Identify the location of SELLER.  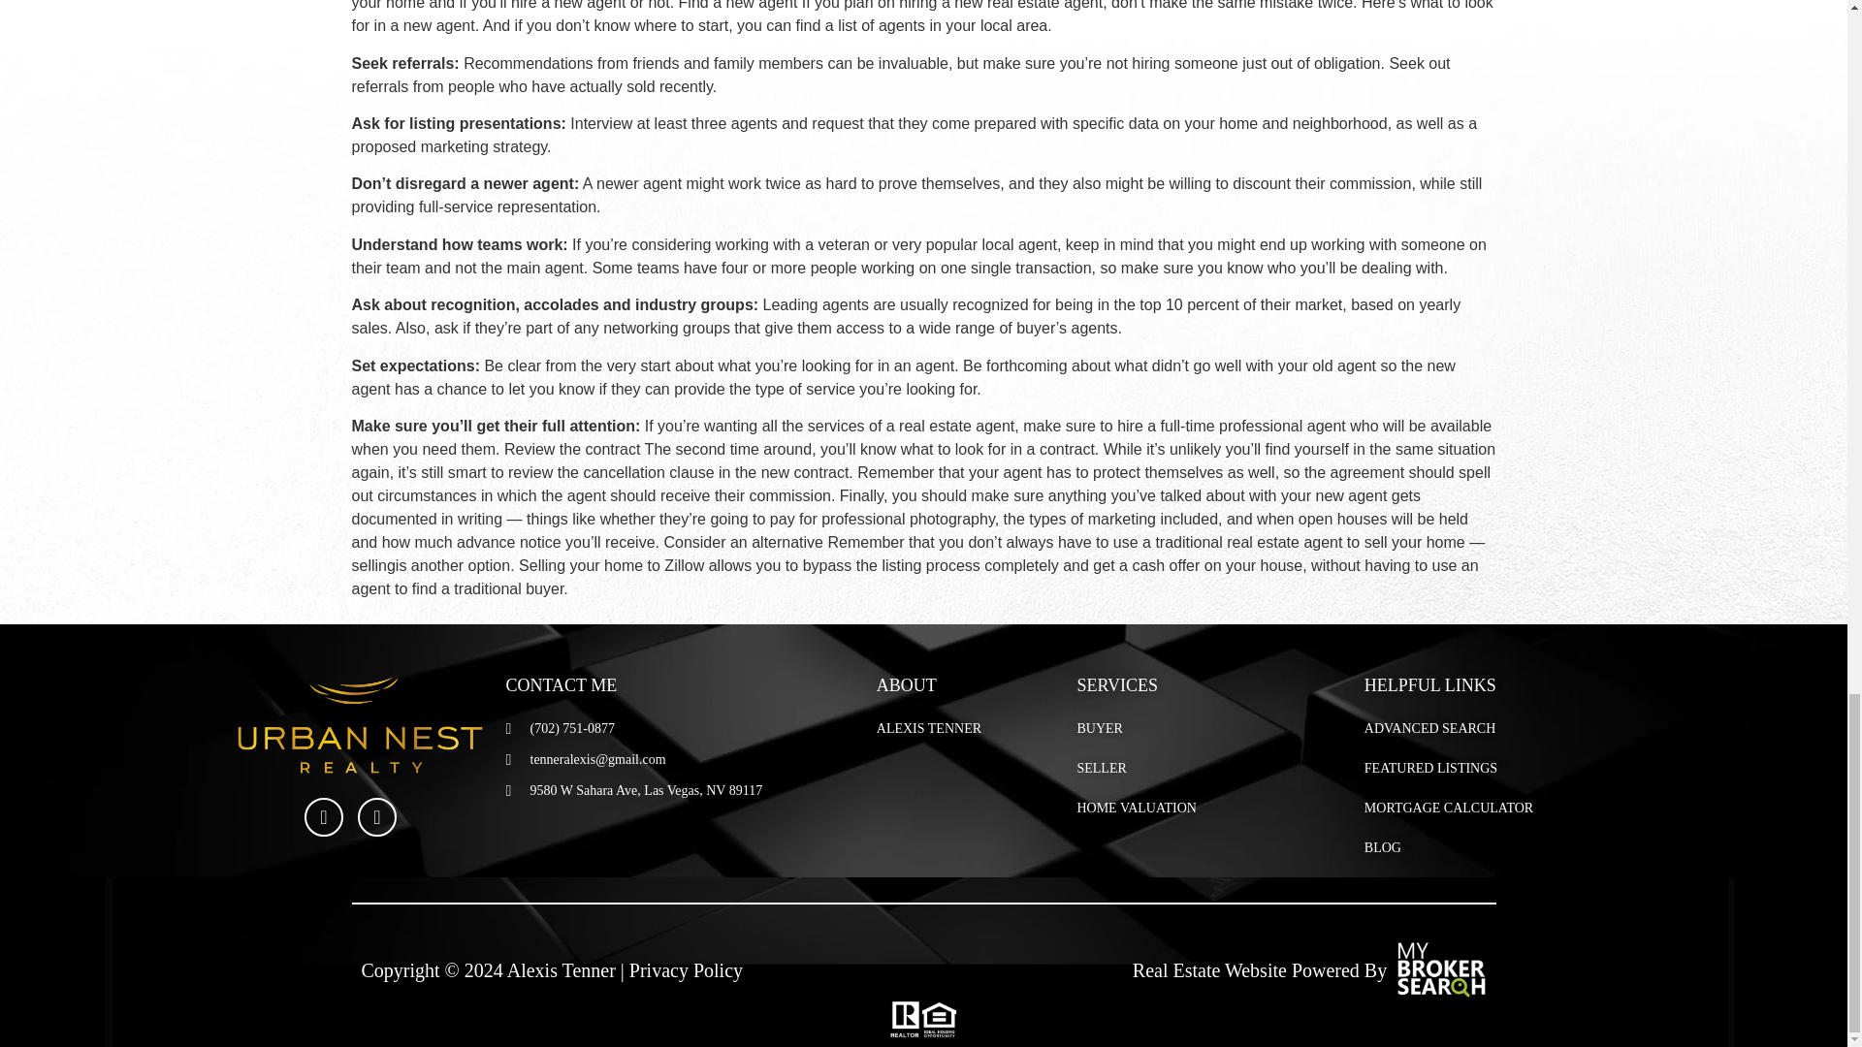
(1101, 768).